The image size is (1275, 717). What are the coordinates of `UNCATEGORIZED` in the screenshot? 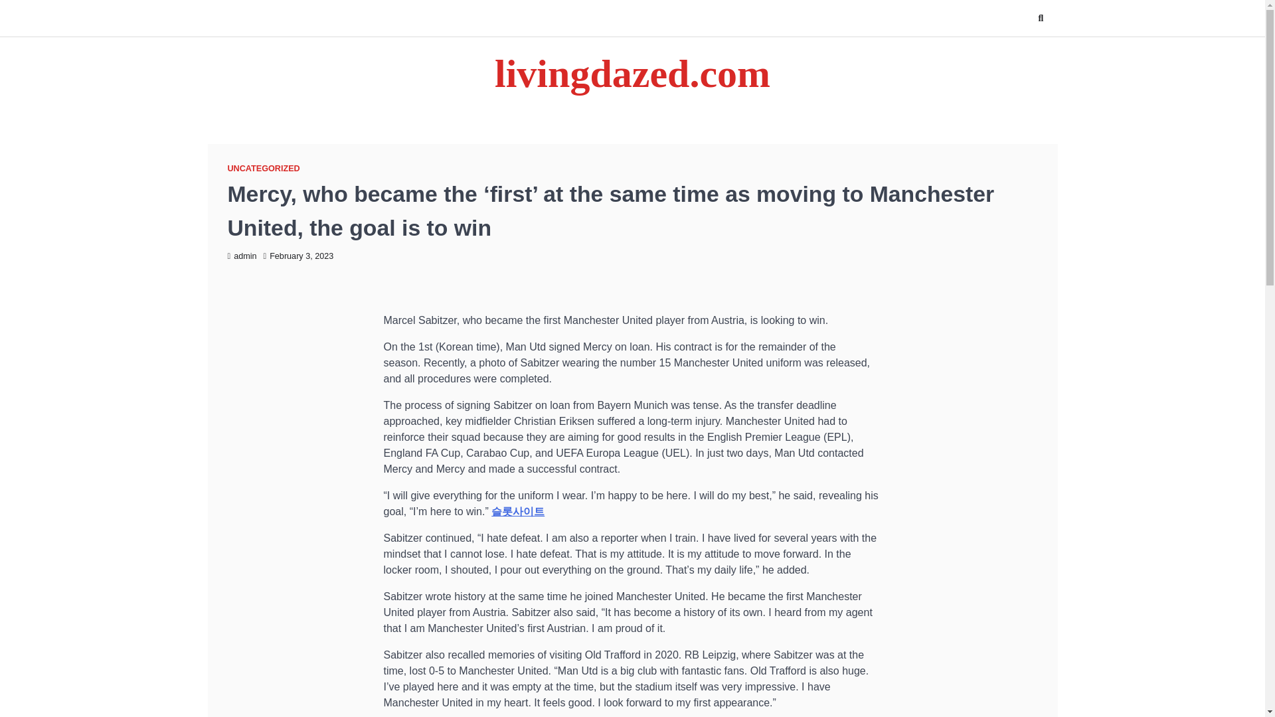 It's located at (263, 169).